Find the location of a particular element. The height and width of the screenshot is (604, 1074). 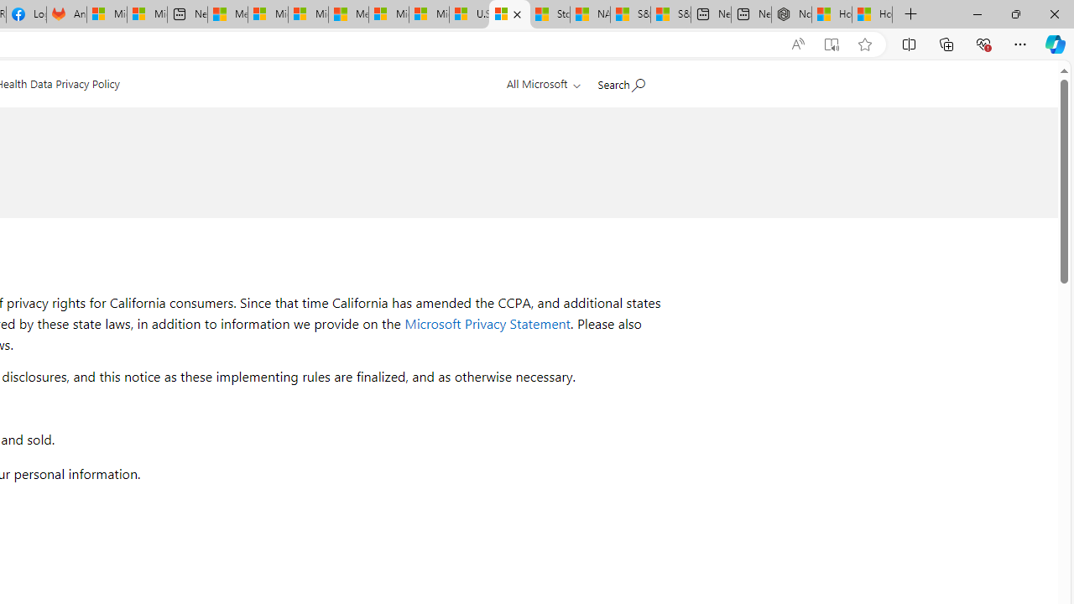

Restore is located at coordinates (1015, 13).